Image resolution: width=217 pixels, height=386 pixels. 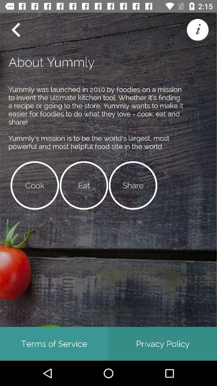 I want to click on go to help, so click(x=198, y=30).